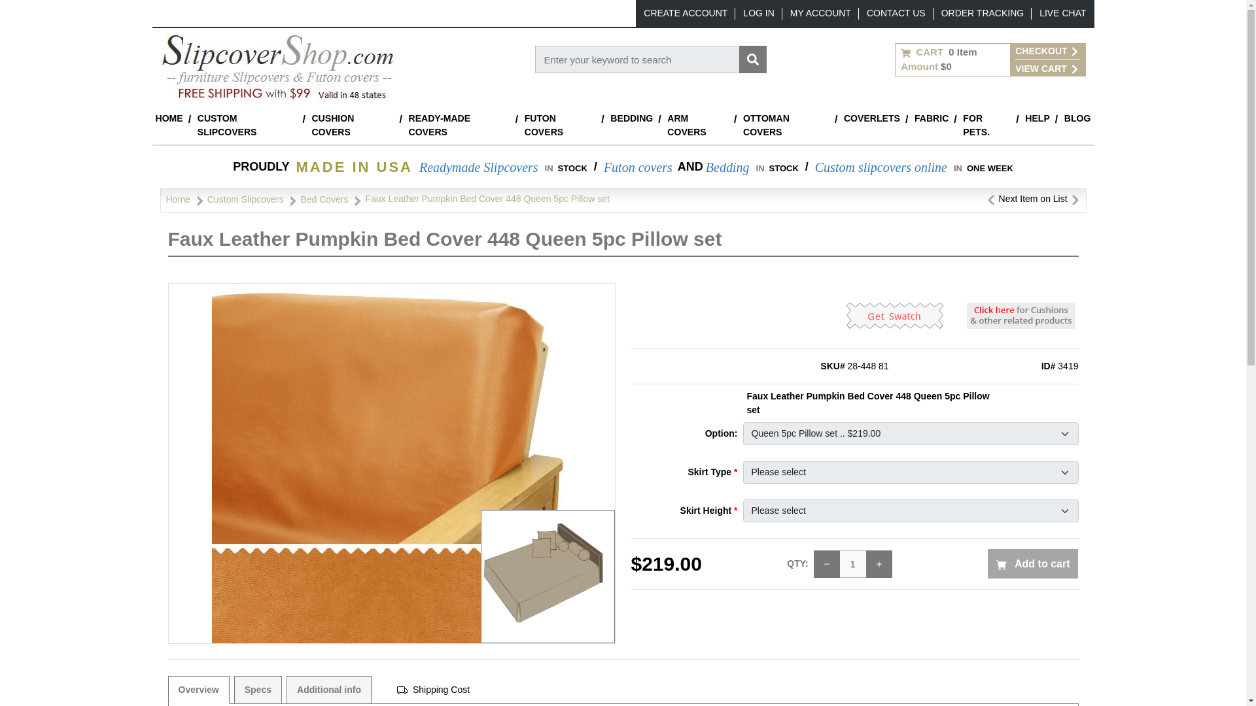  Describe the element at coordinates (479, 167) in the screenshot. I see `Readymade Slipcovers` at that location.